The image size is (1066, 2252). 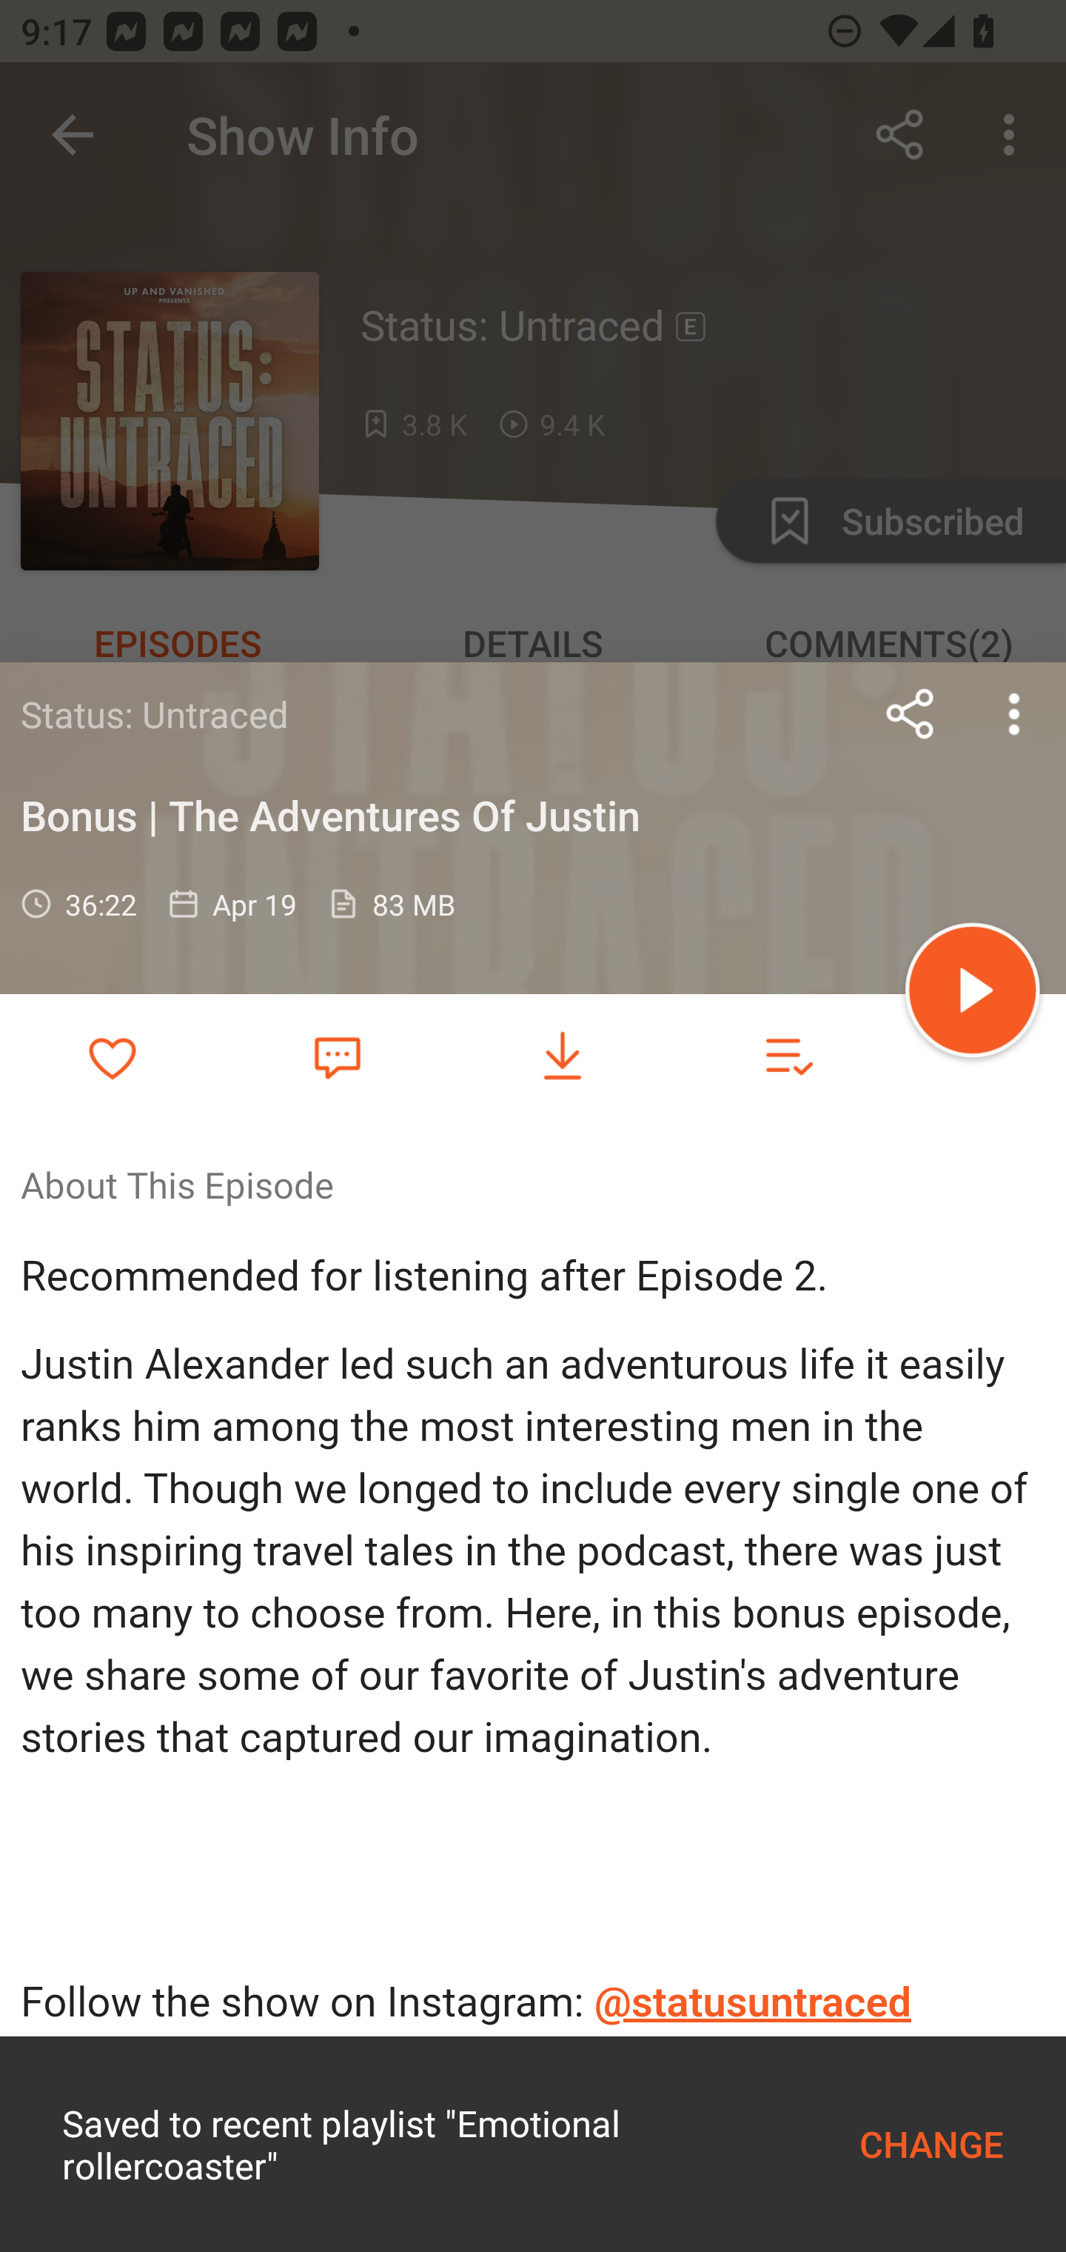 What do you see at coordinates (1014, 713) in the screenshot?
I see `more options` at bounding box center [1014, 713].